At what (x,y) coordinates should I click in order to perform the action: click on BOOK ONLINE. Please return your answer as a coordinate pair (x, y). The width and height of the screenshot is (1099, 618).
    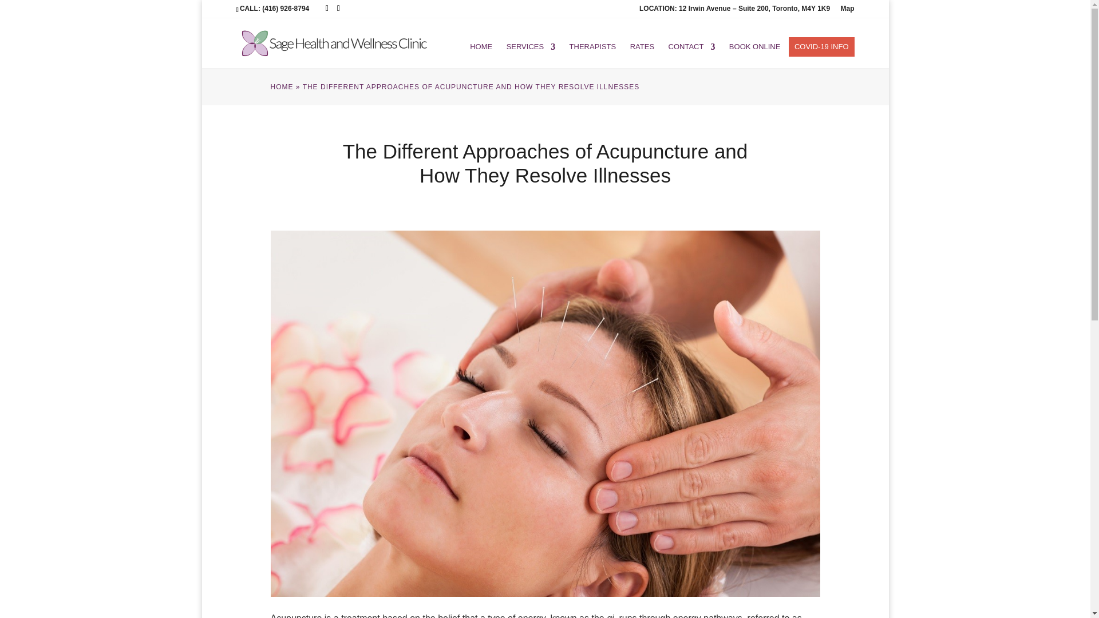
    Looking at the image, I should click on (754, 46).